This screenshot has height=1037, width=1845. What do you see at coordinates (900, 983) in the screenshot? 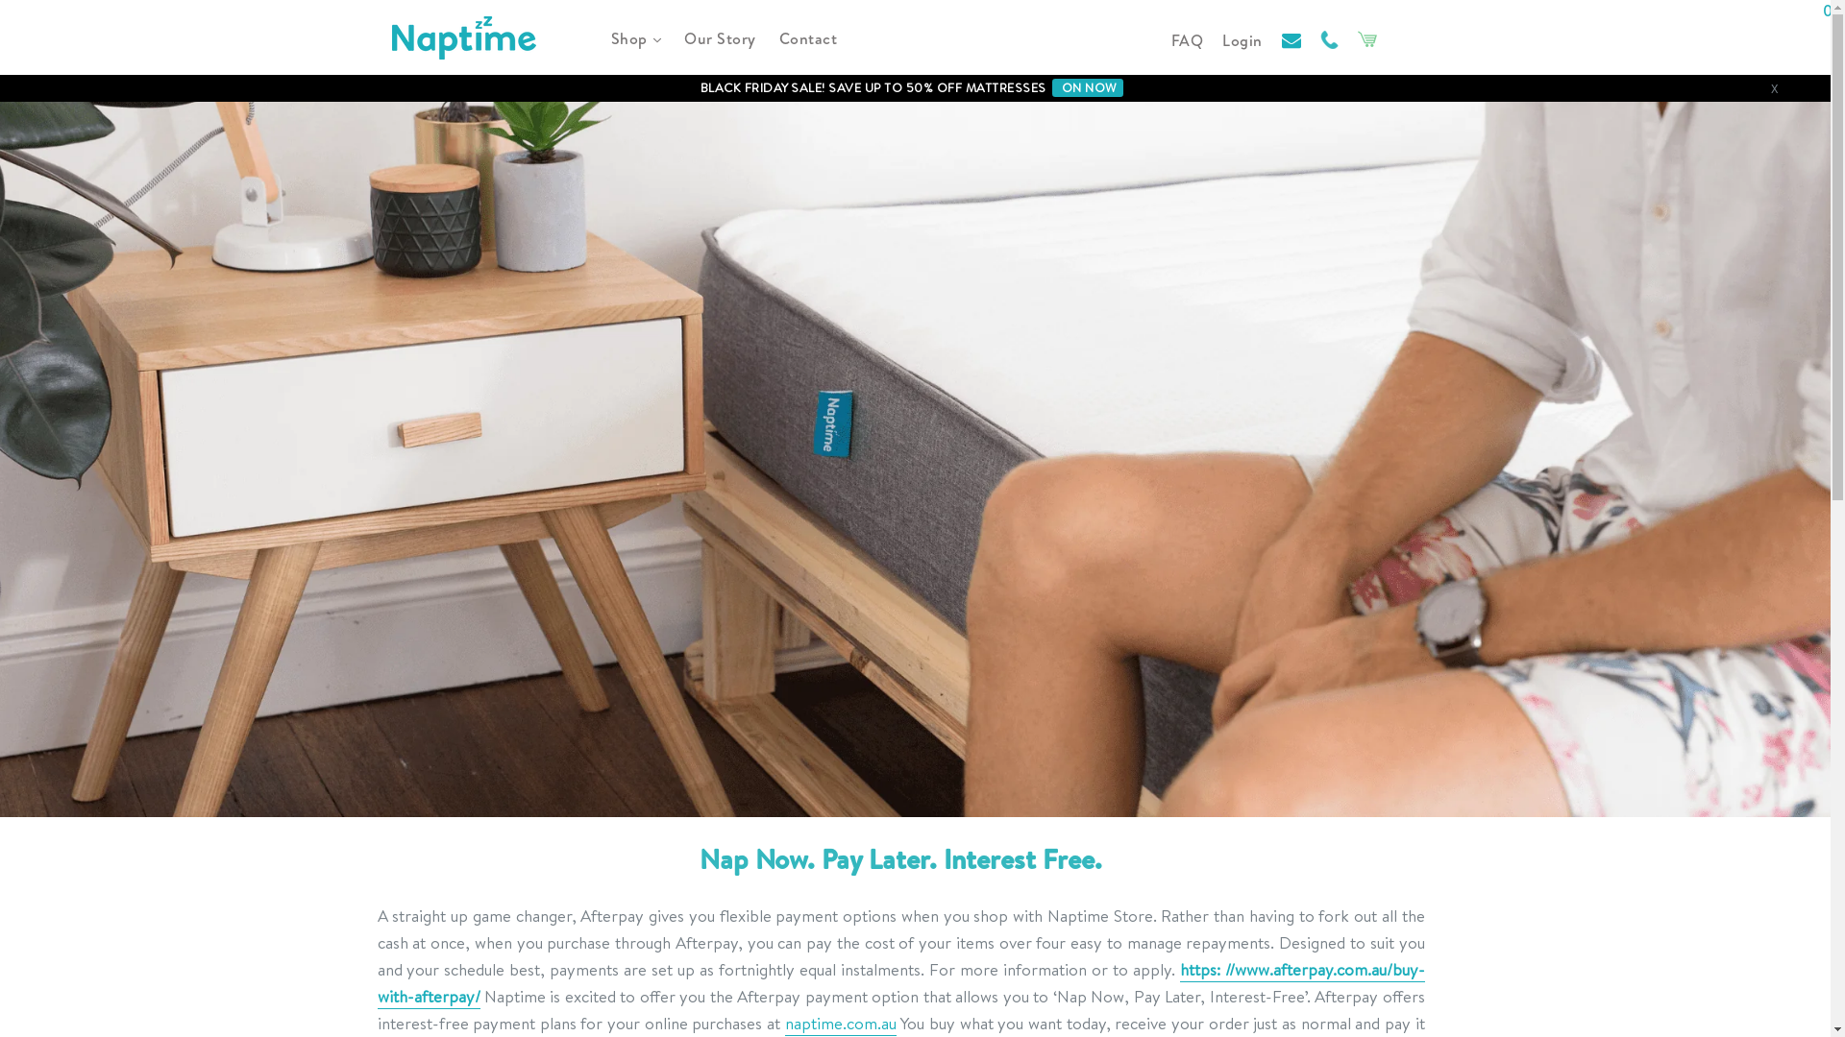
I see `https: //www.afterpay.com.au/buy-with-afterpay/` at bounding box center [900, 983].